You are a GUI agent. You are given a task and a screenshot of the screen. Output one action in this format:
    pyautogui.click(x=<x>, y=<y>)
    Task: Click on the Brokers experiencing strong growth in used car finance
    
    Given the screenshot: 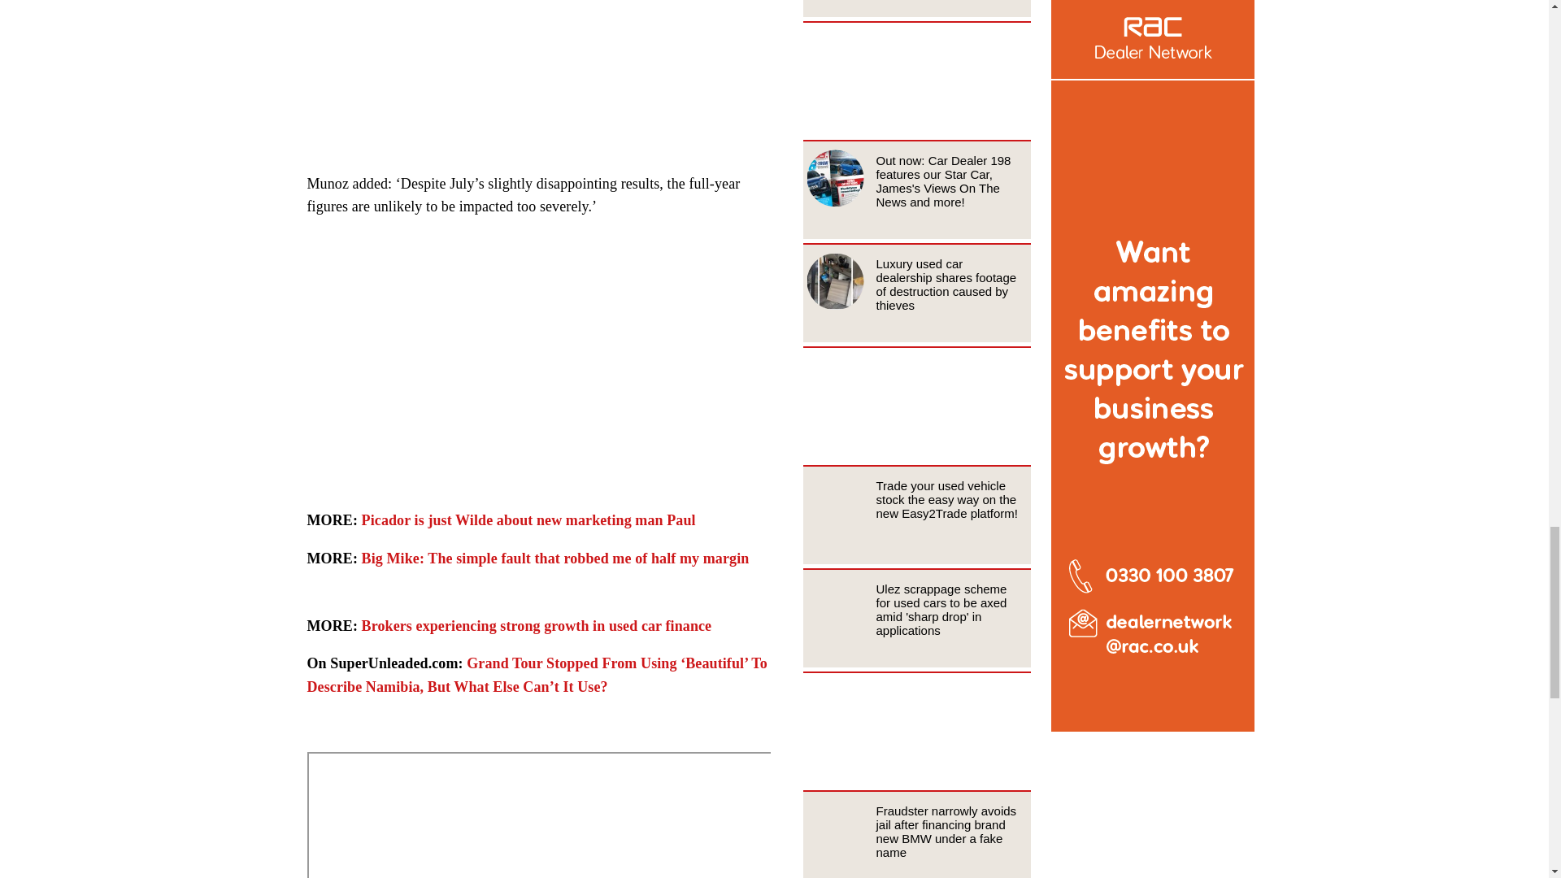 What is the action you would take?
    pyautogui.click(x=537, y=626)
    